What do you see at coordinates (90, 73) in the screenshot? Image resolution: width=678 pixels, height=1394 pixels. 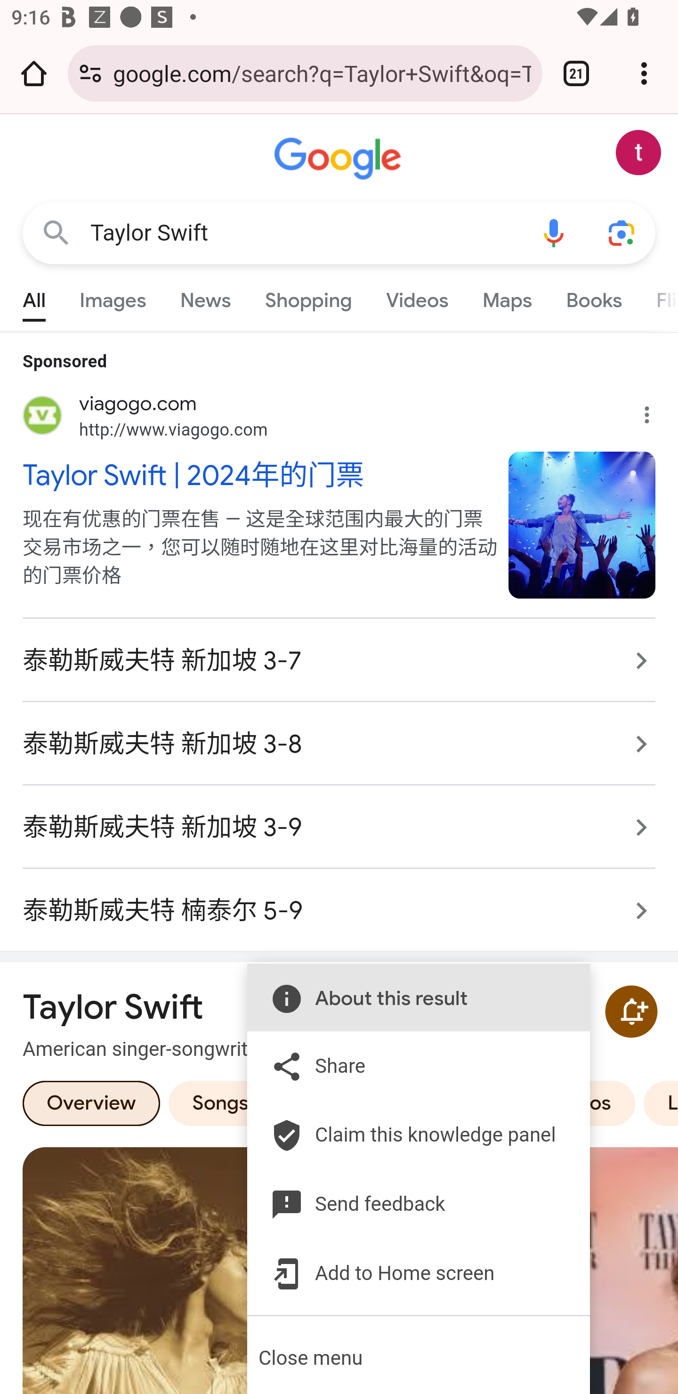 I see `Connection is secure` at bounding box center [90, 73].